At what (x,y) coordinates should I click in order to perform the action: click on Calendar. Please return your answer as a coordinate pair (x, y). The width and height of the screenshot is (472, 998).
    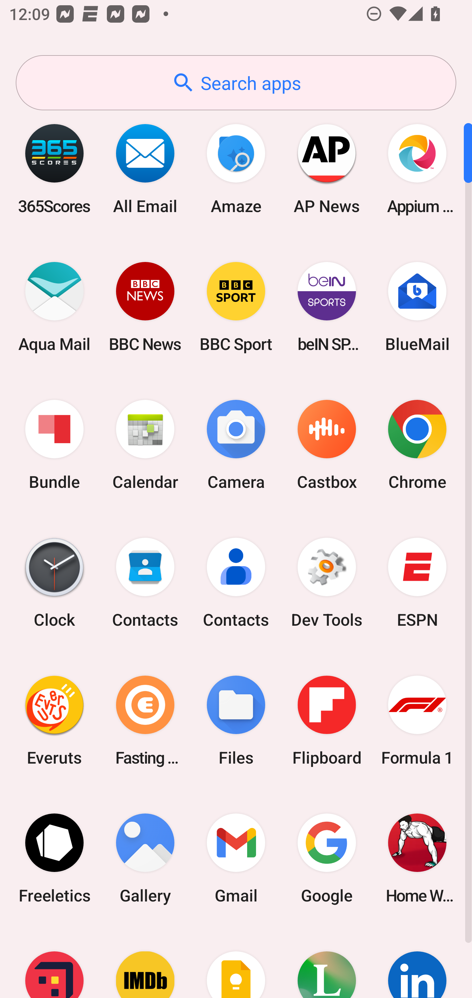
    Looking at the image, I should click on (145, 445).